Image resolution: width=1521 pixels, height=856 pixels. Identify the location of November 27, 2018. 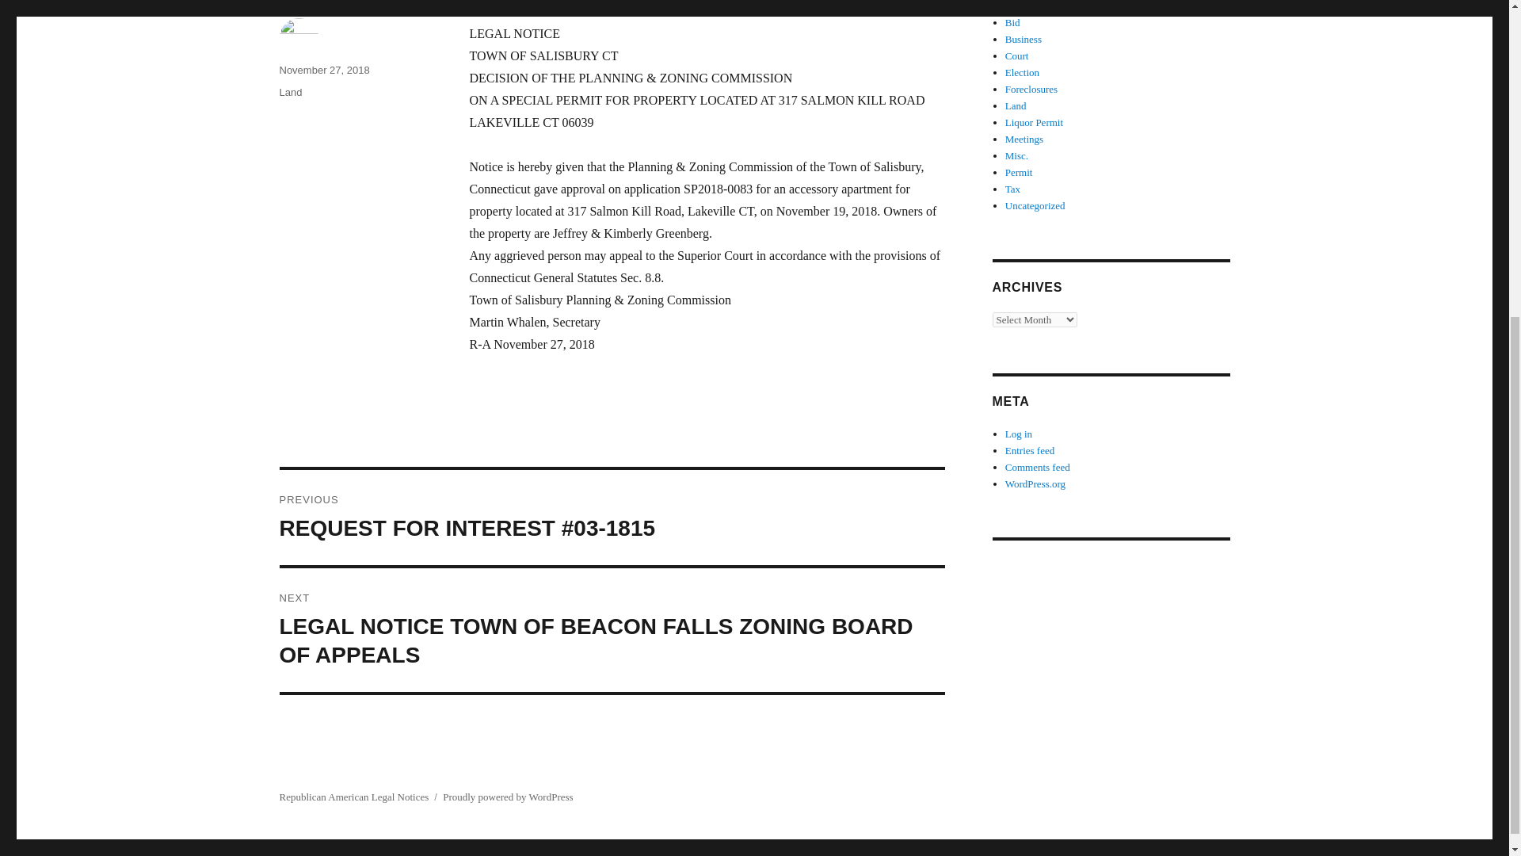
(323, 70).